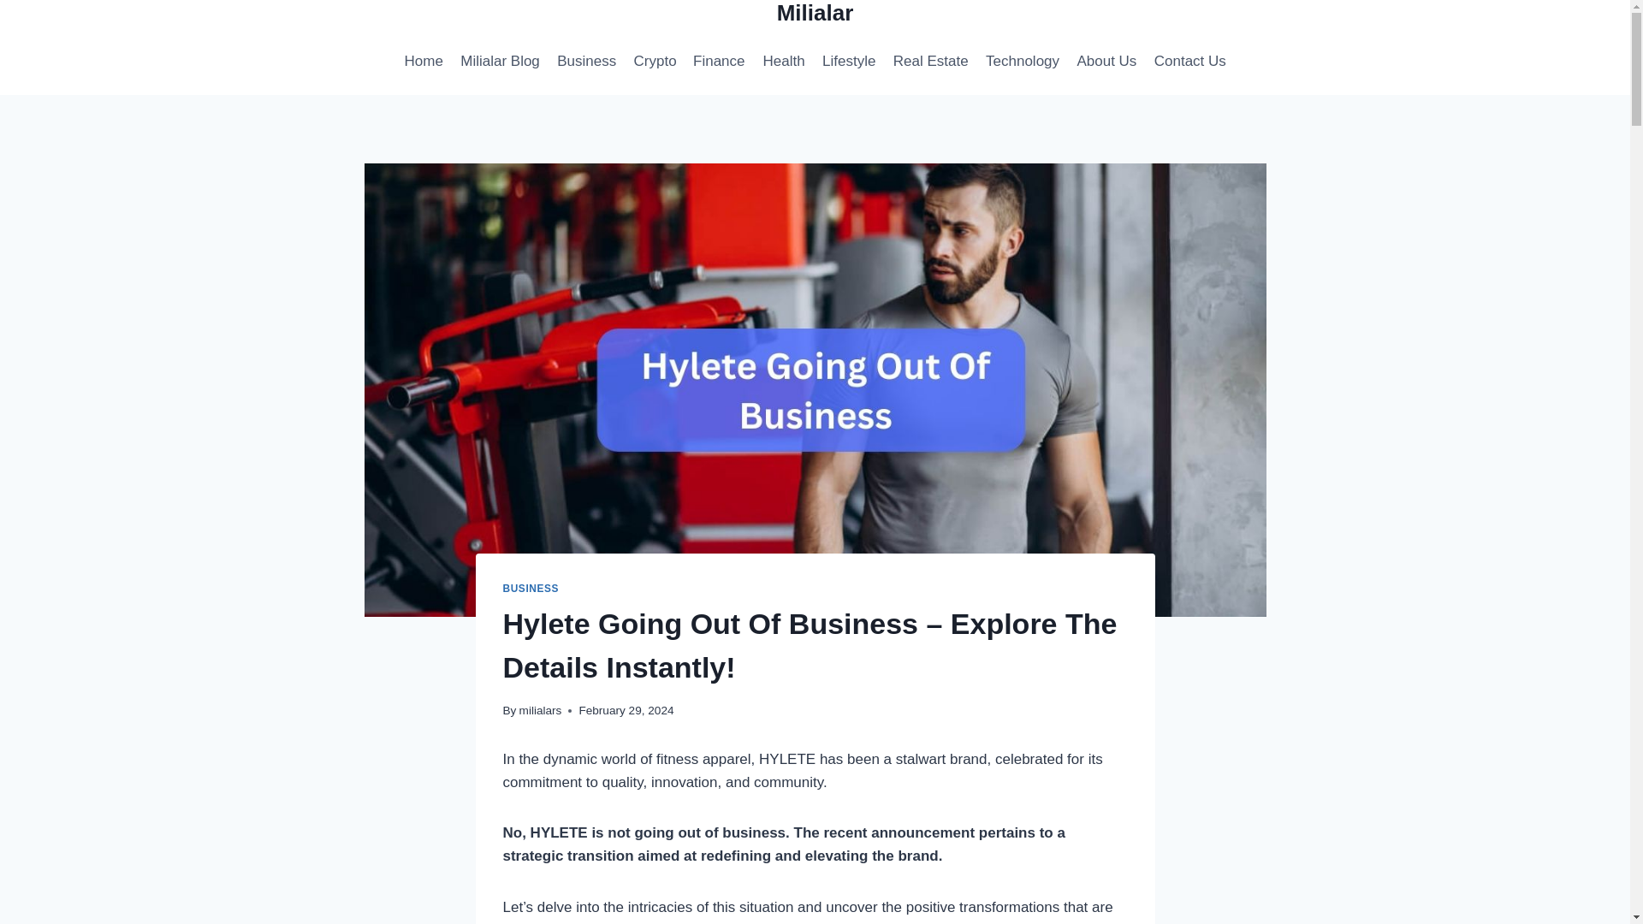  Describe the element at coordinates (654, 61) in the screenshot. I see `Crypto` at that location.